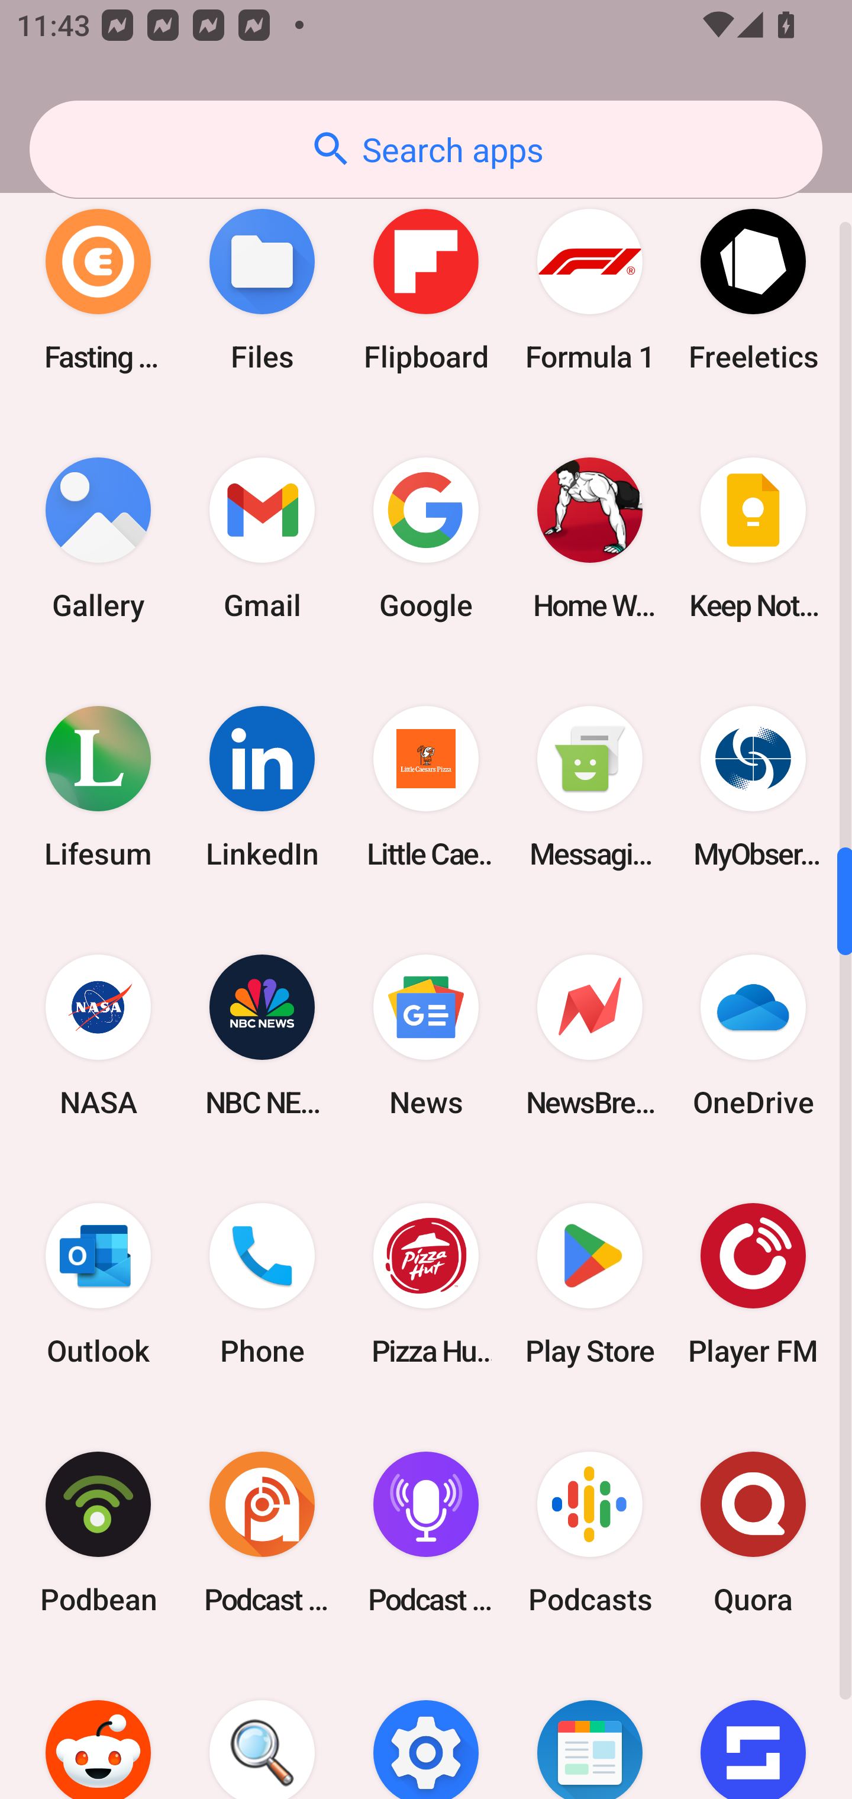 The width and height of the screenshot is (852, 1799). Describe the element at coordinates (262, 1728) in the screenshot. I see `Search` at that location.